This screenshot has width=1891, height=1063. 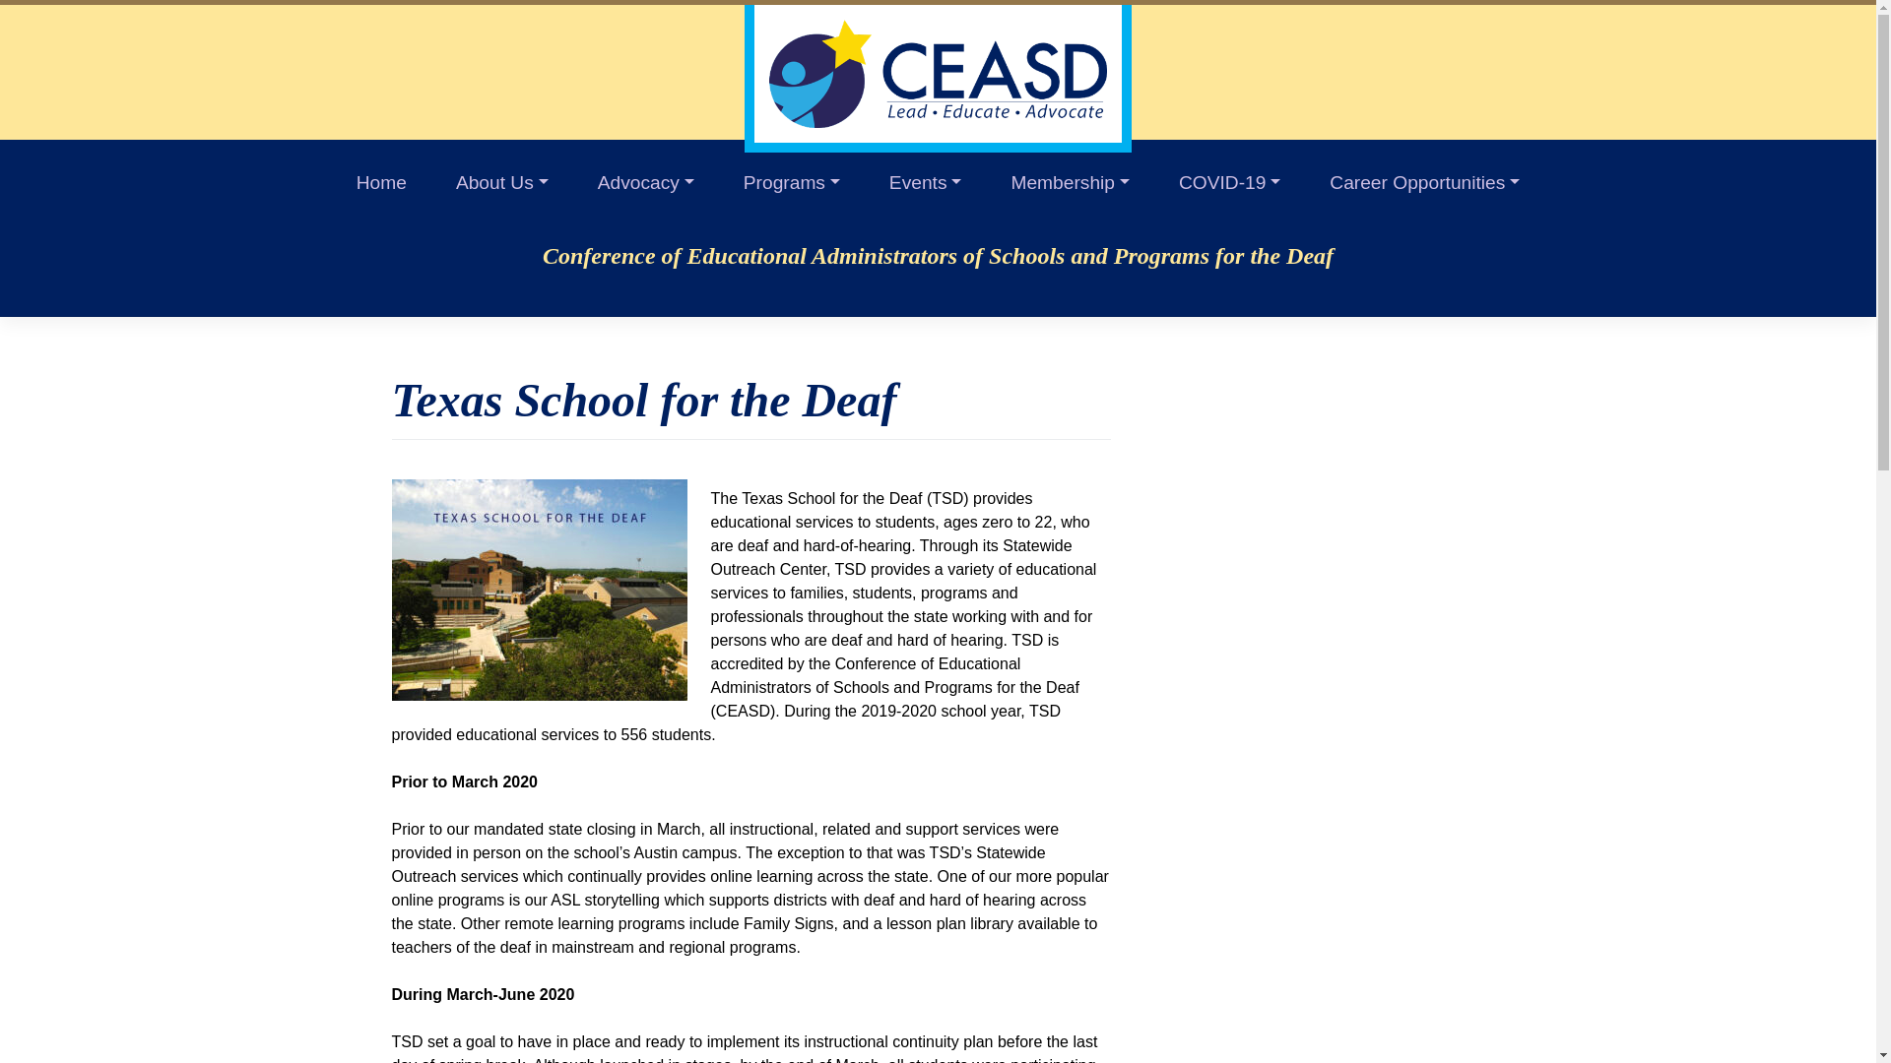 I want to click on Programs, so click(x=791, y=178).